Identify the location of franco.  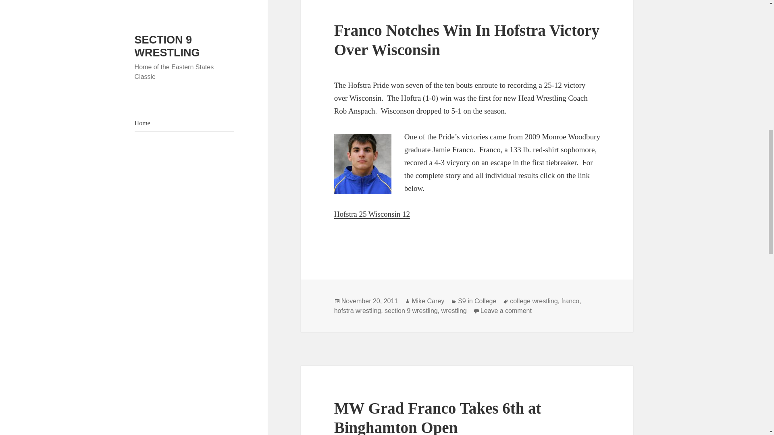
(570, 301).